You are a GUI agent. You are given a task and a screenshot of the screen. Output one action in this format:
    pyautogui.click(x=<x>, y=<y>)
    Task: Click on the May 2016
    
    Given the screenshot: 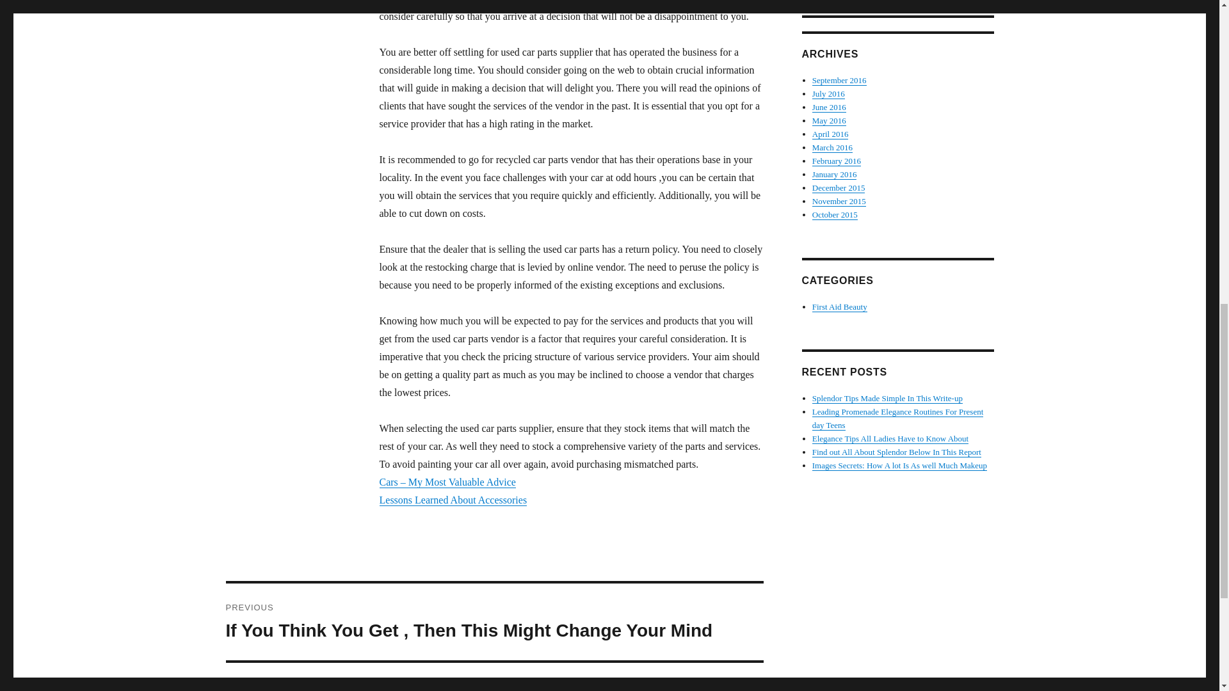 What is the action you would take?
    pyautogui.click(x=839, y=188)
    